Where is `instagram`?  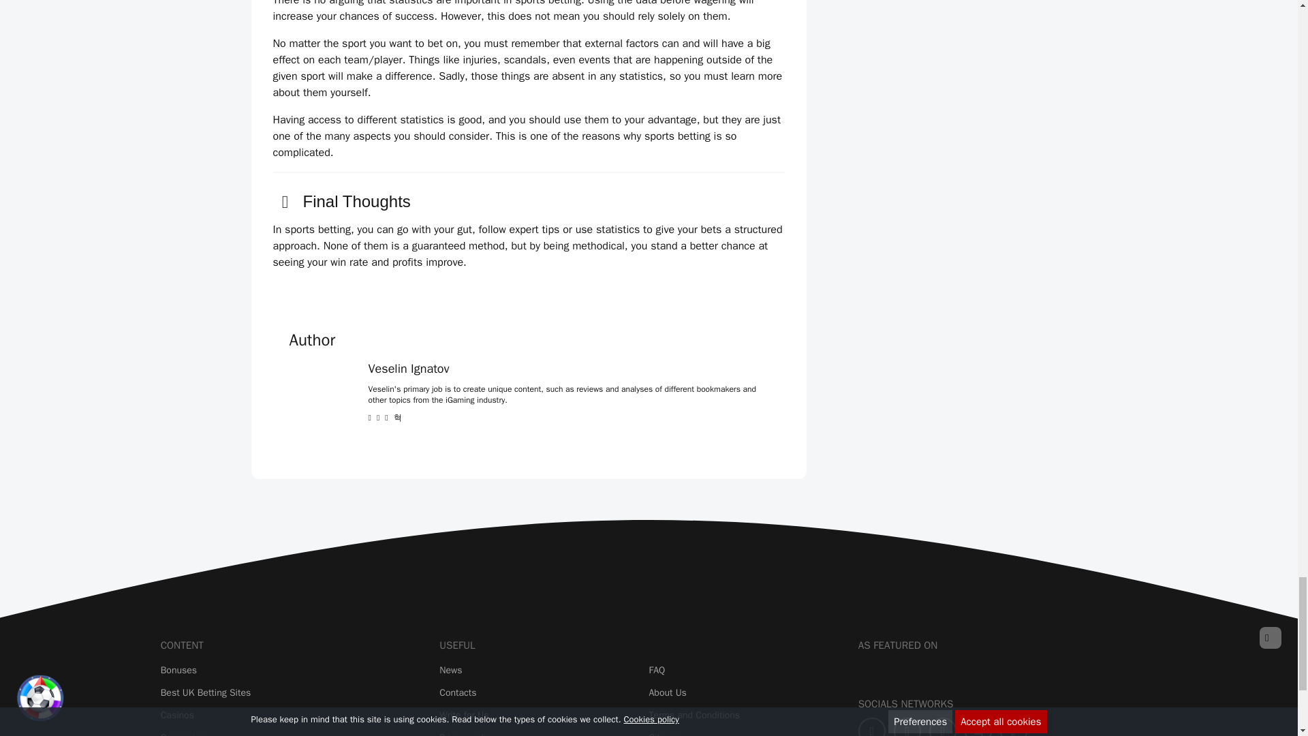
instagram is located at coordinates (397, 417).